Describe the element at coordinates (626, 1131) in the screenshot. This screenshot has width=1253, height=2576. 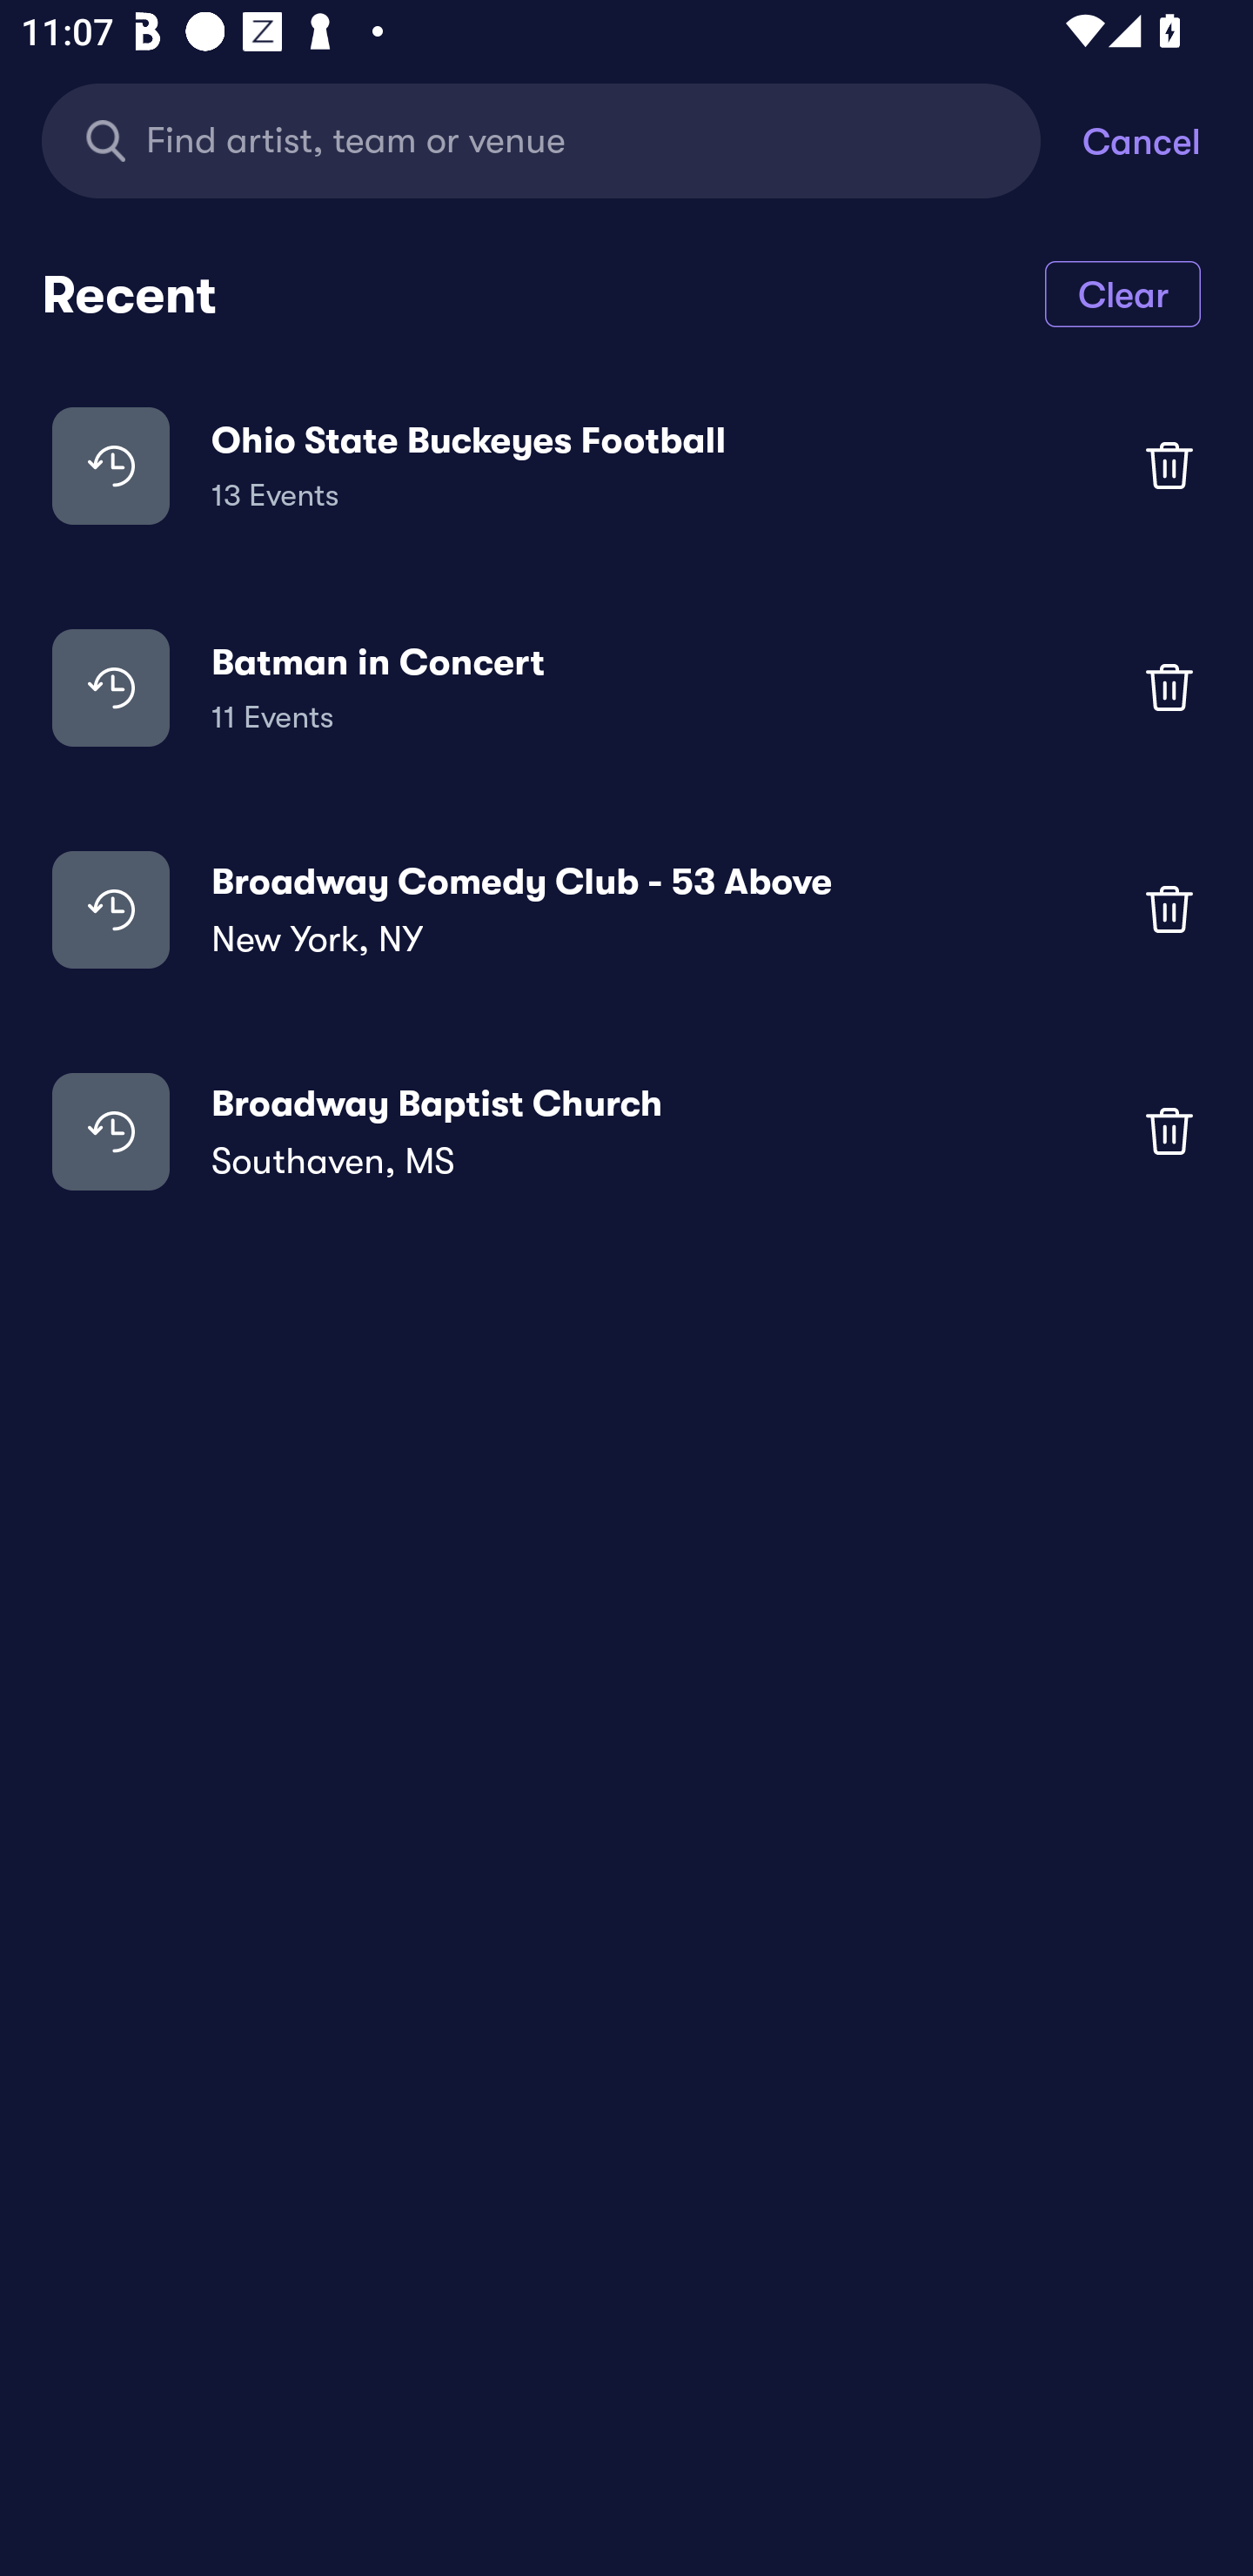
I see `Broadway Baptist Church Southaven, MS` at that location.